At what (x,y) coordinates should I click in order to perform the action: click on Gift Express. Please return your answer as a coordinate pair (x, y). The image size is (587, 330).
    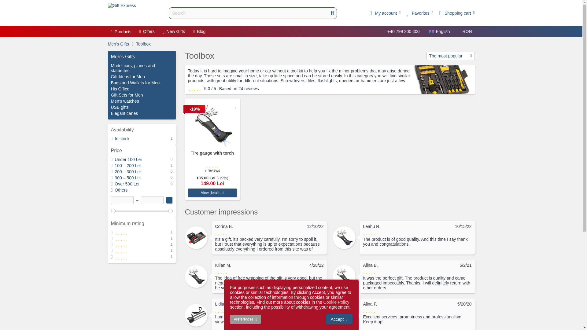
    Looking at the image, I should click on (121, 13).